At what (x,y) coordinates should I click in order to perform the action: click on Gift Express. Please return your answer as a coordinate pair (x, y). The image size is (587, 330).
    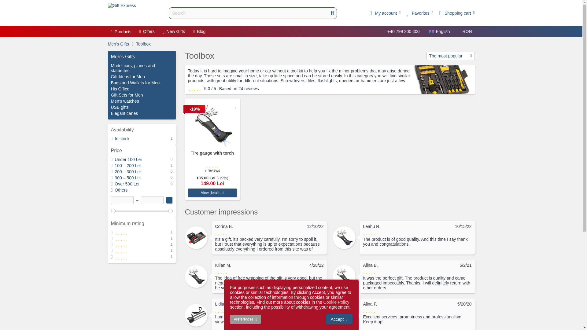
    Looking at the image, I should click on (121, 13).